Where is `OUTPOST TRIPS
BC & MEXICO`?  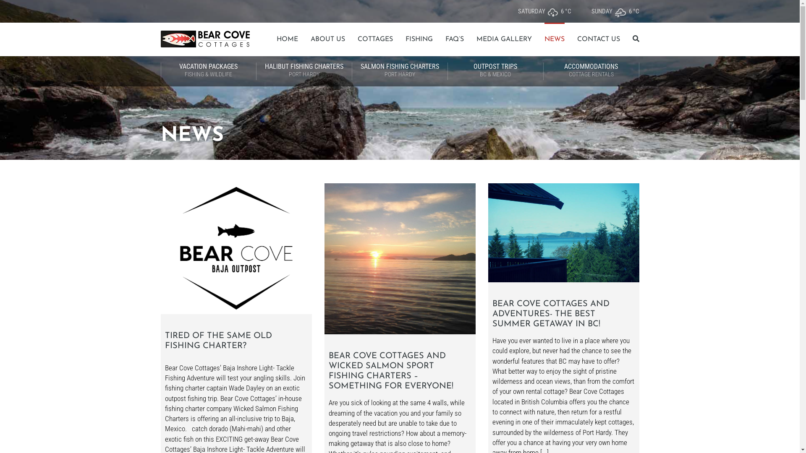 OUTPOST TRIPS
BC & MEXICO is located at coordinates (495, 71).